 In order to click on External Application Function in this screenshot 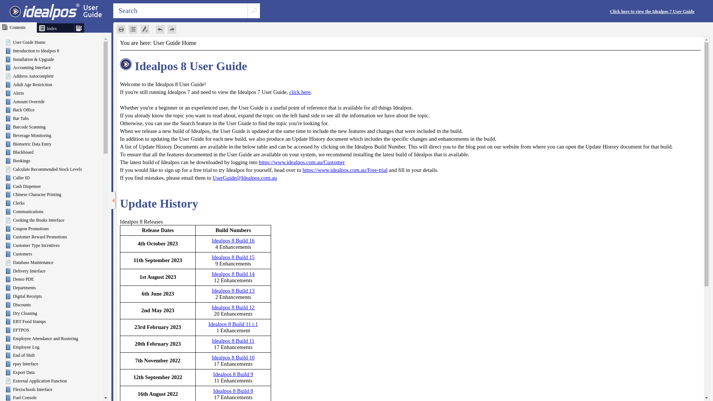, I will do `click(40, 381)`.